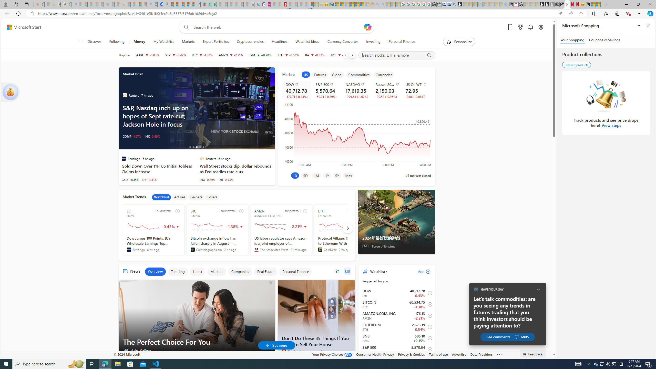 Image resolution: width=656 pixels, height=369 pixels. What do you see at coordinates (279, 42) in the screenshot?
I see `Headlines` at bounding box center [279, 42].